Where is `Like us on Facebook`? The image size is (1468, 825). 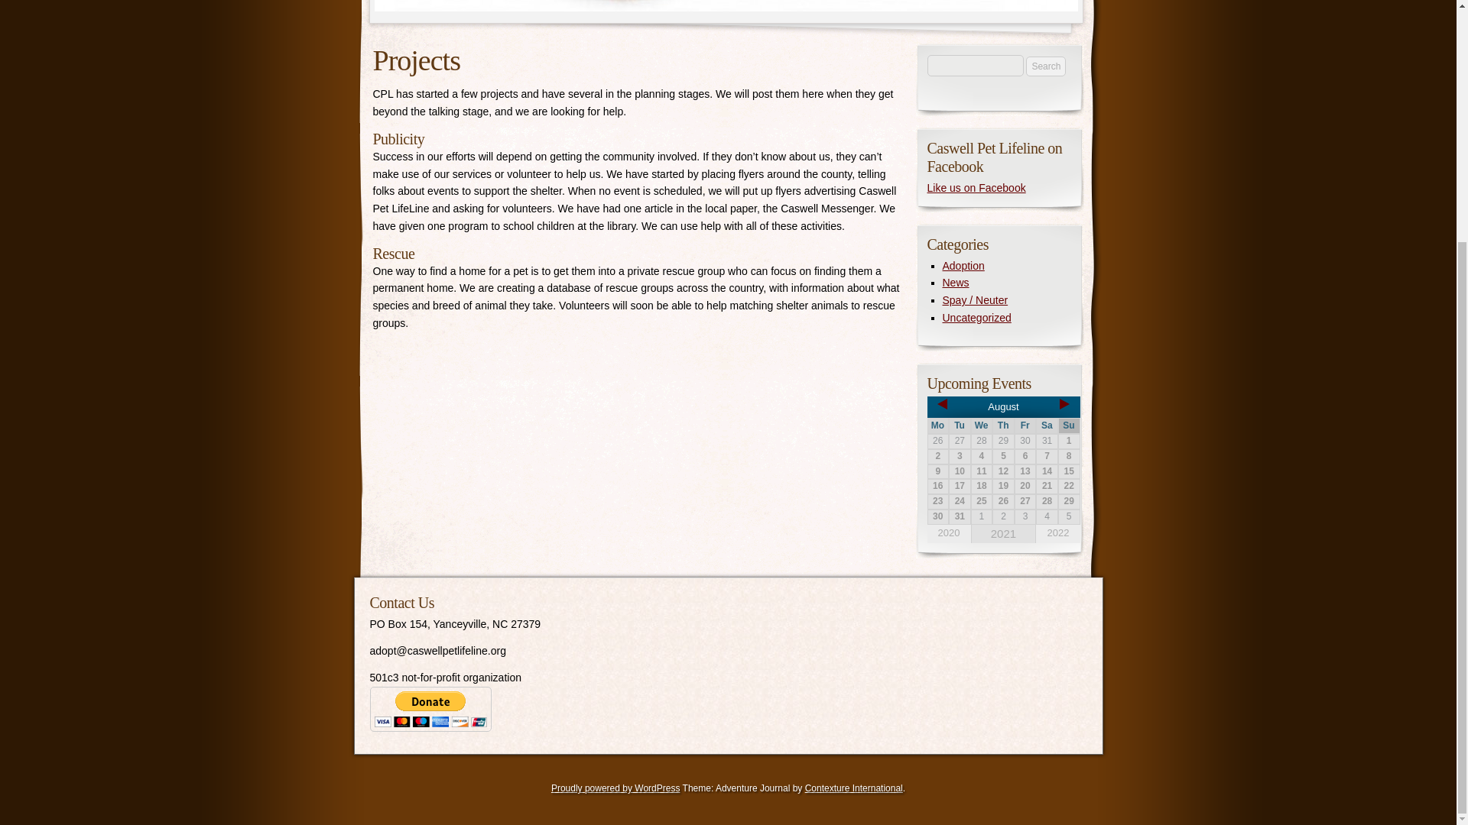 Like us on Facebook is located at coordinates (976, 187).